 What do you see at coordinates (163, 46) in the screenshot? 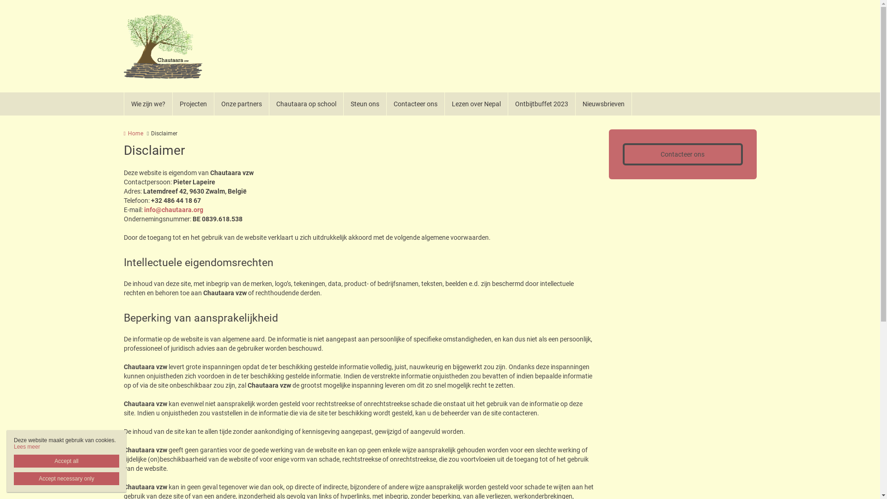
I see `Home | Chautaara` at bounding box center [163, 46].